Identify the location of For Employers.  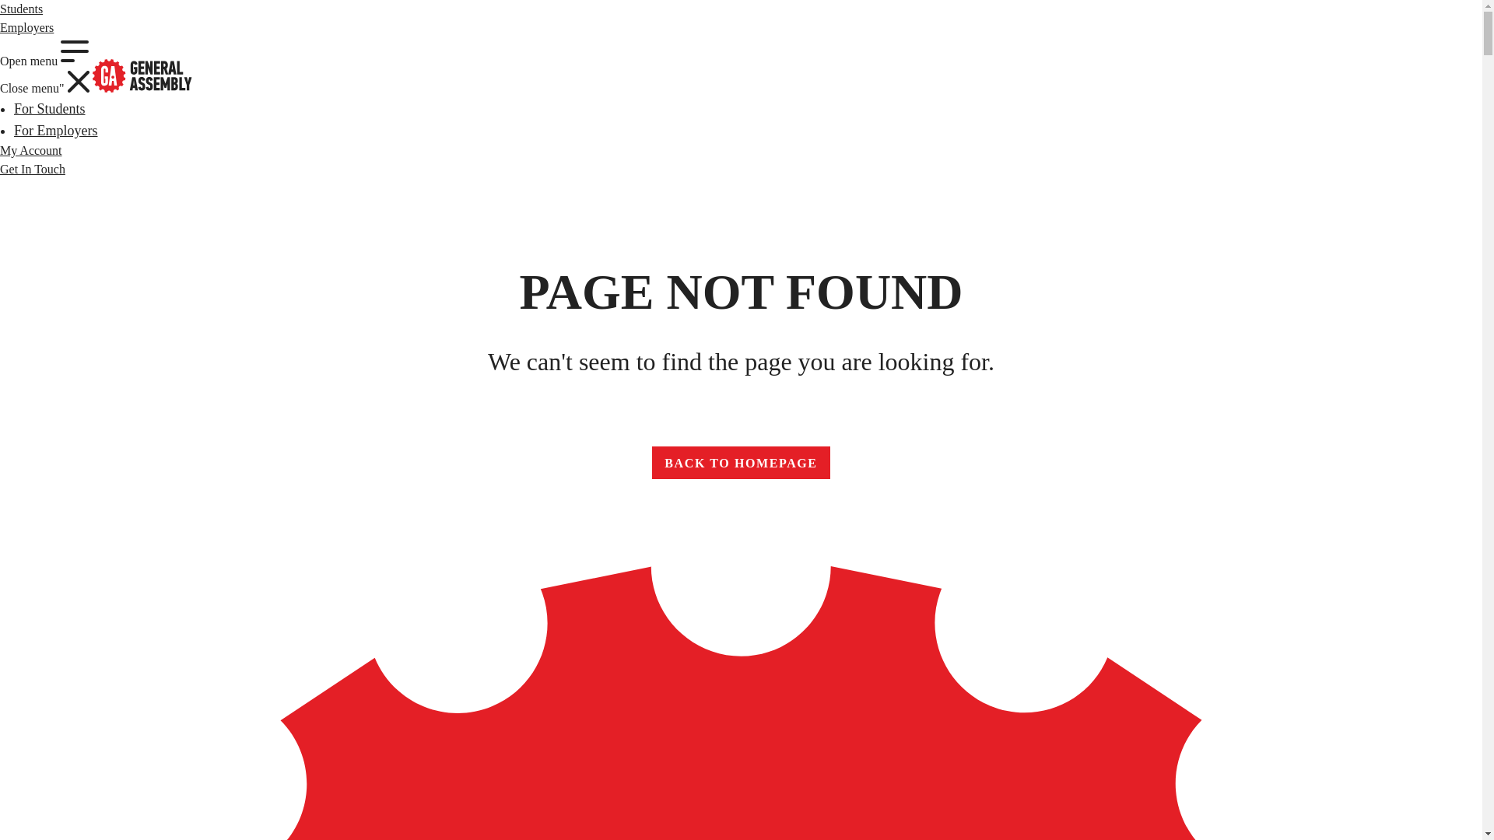
(45, 67).